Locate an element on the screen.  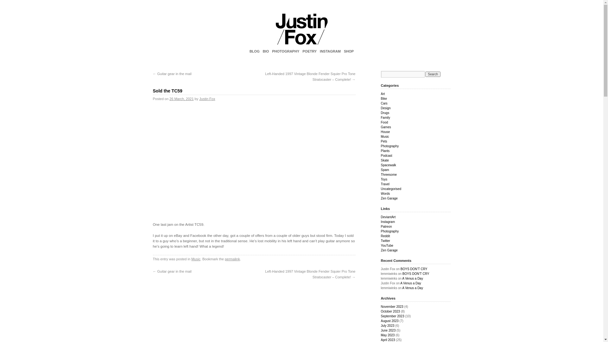
Food is located at coordinates (384, 122).